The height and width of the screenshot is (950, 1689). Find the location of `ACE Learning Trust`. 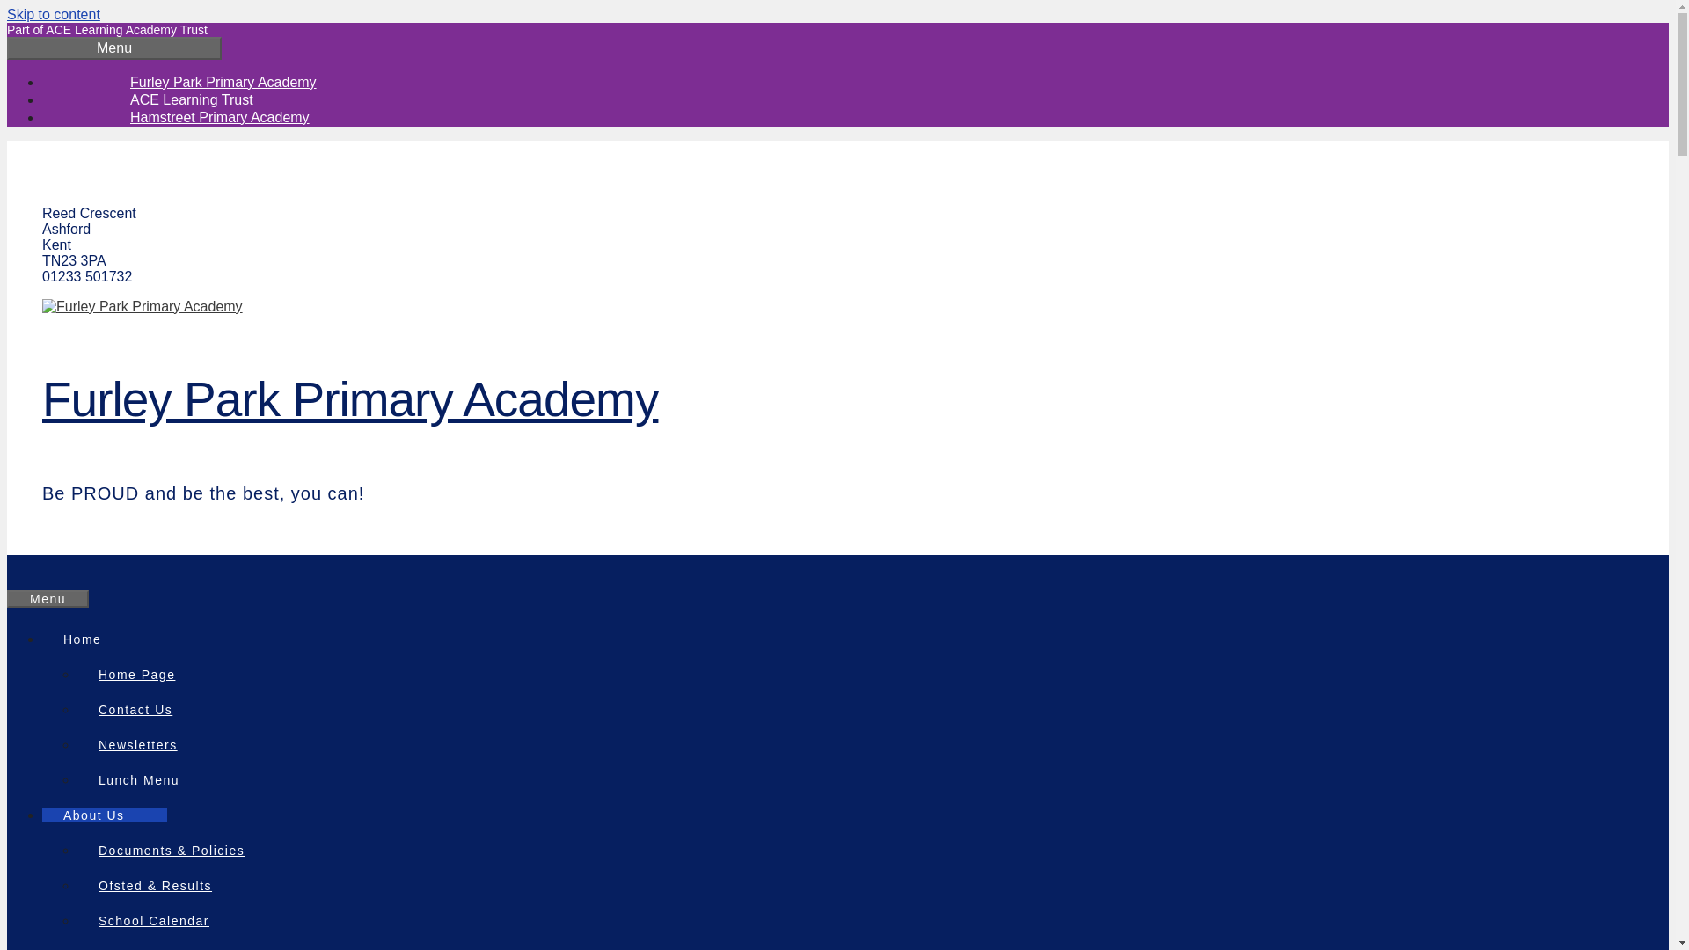

ACE Learning Trust is located at coordinates (192, 99).